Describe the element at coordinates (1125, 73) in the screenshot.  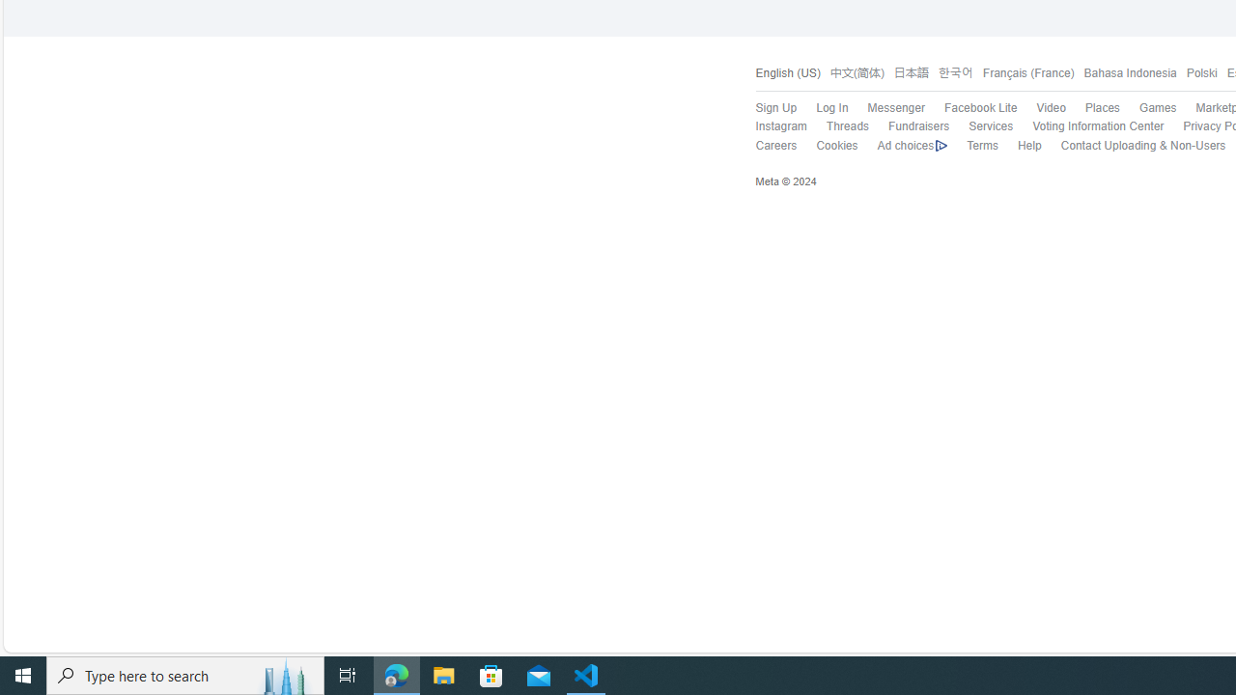
I see `Bahasa Indonesia` at that location.